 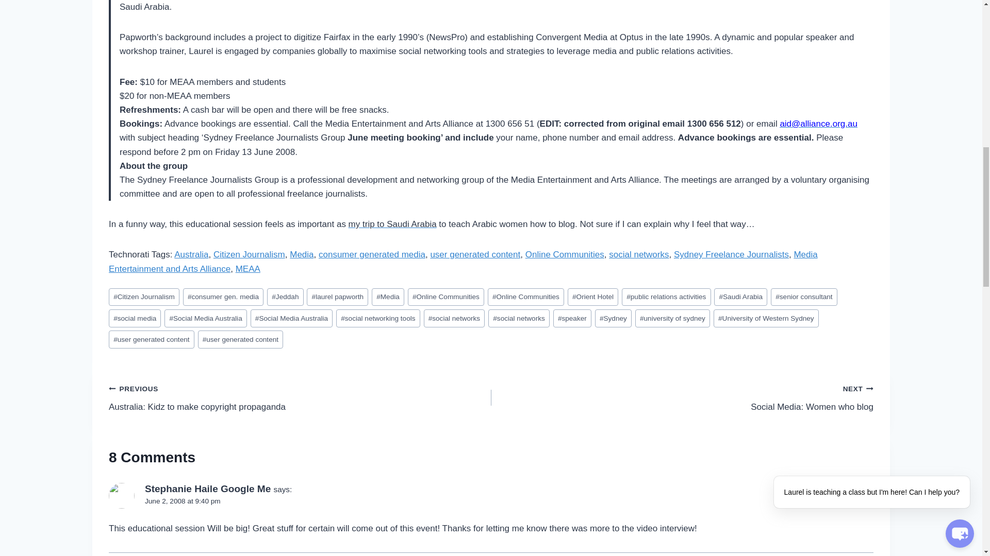 I want to click on public relations activities, so click(x=666, y=298).